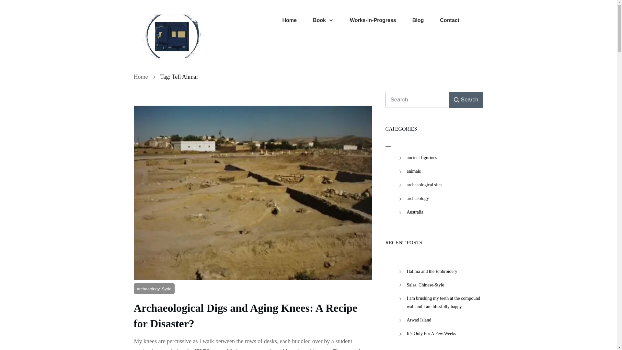 This screenshot has width=622, height=350. What do you see at coordinates (418, 198) in the screenshot?
I see `archaeology` at bounding box center [418, 198].